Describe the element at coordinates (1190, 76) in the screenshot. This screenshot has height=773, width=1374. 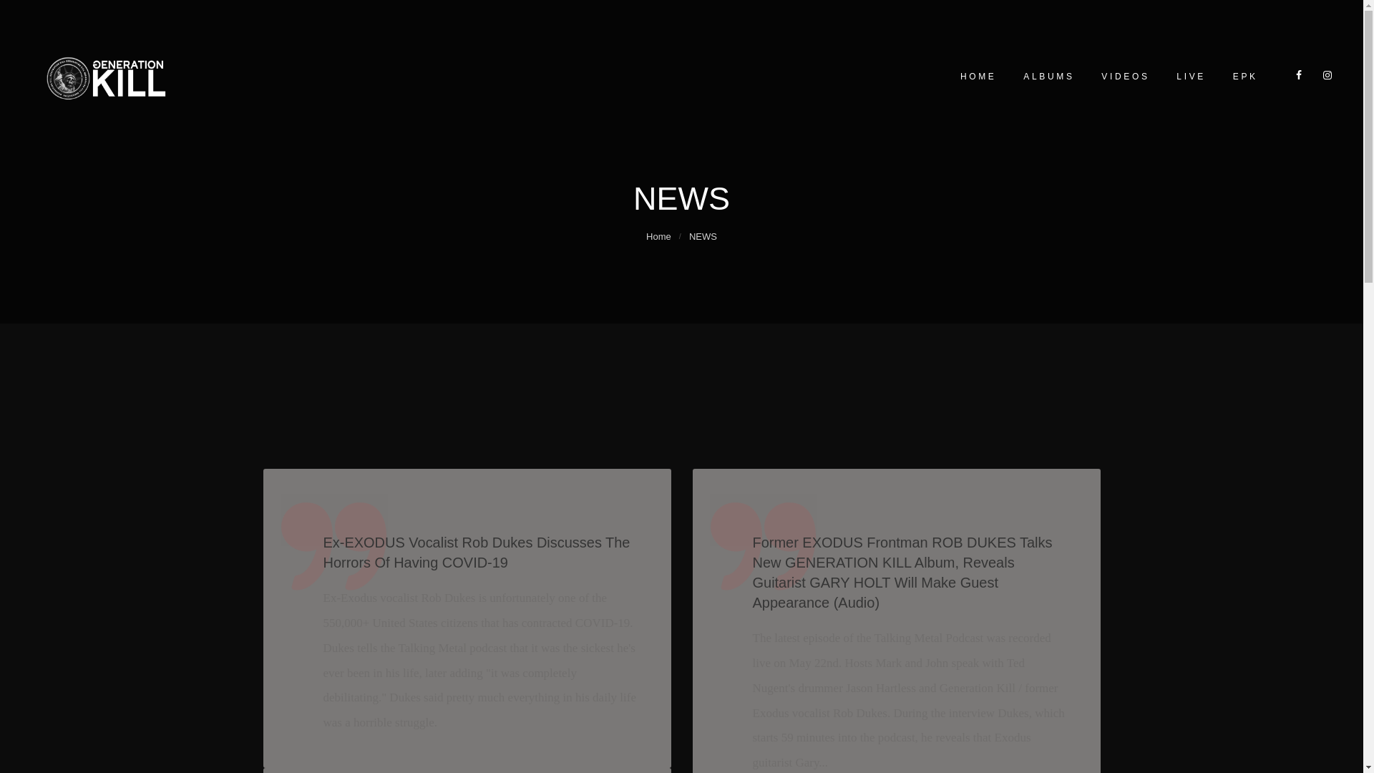
I see `LIVE` at that location.